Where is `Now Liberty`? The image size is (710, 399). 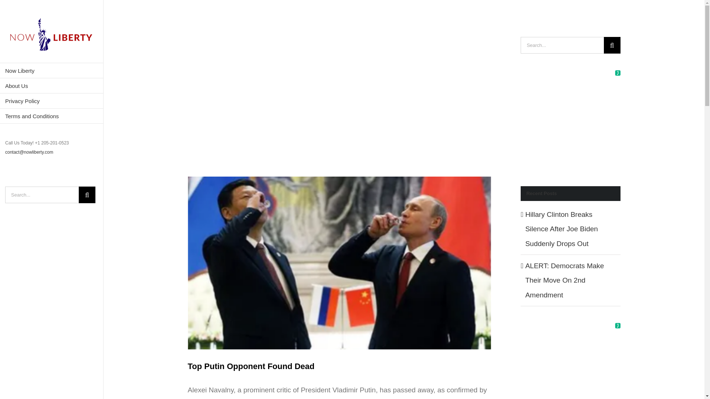 Now Liberty is located at coordinates (52, 70).